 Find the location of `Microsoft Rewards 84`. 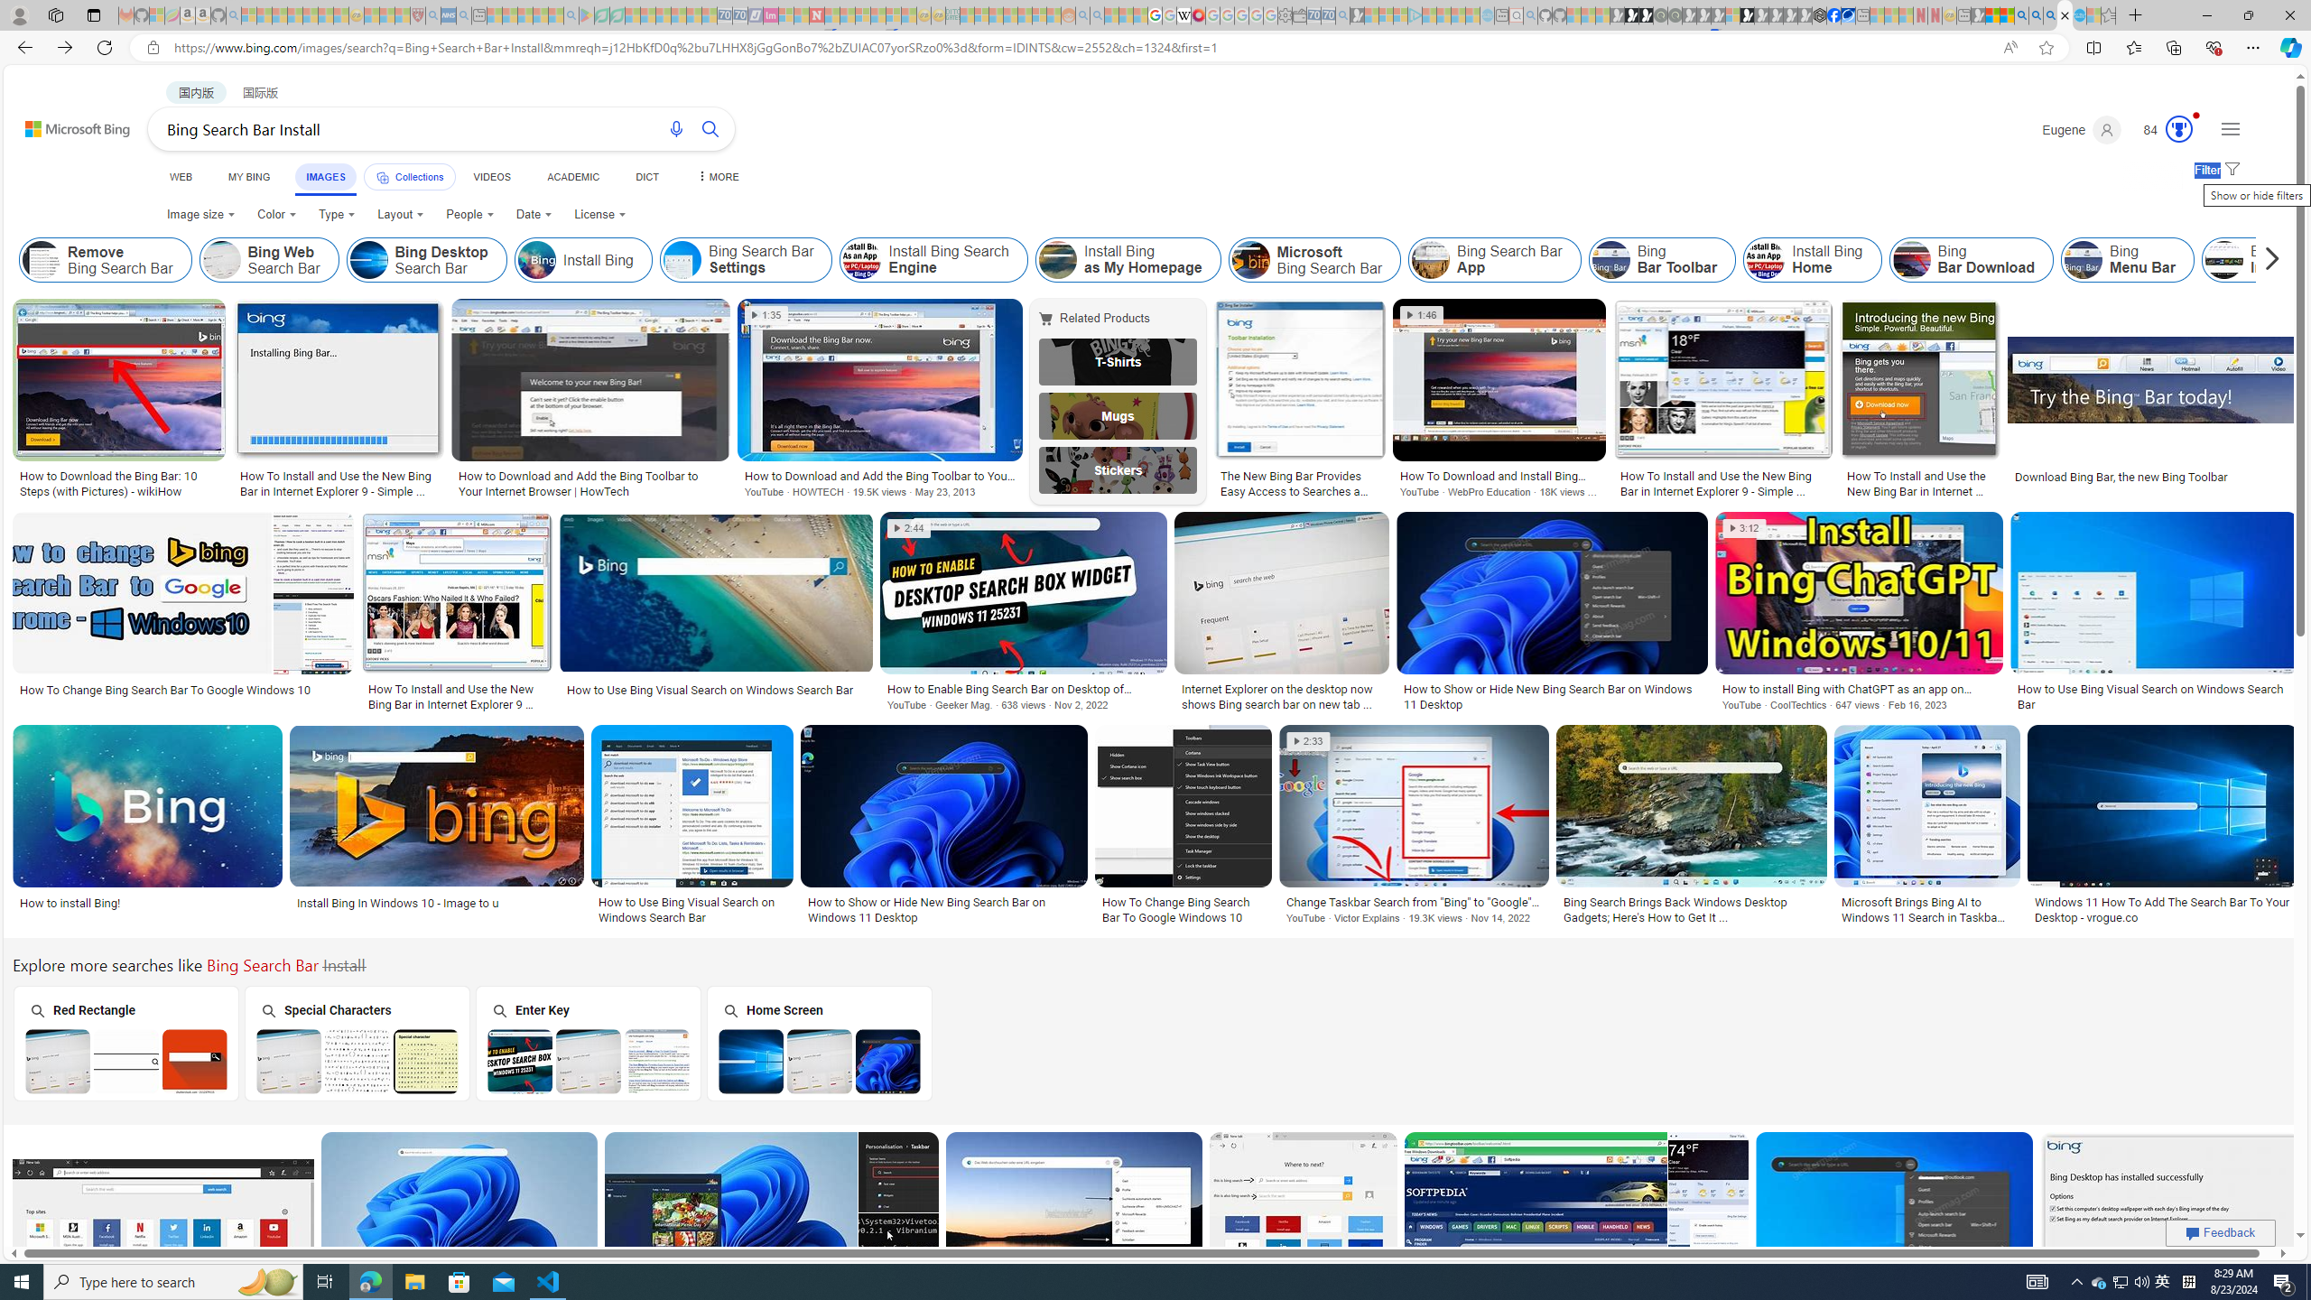

Microsoft Rewards 84 is located at coordinates (2163, 130).